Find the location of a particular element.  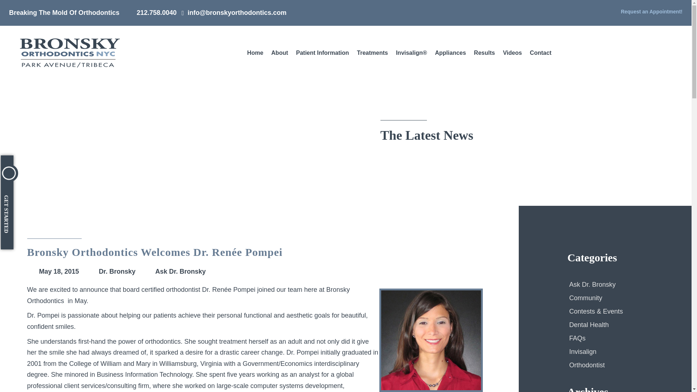

Request an Appointment! is located at coordinates (645, 11).